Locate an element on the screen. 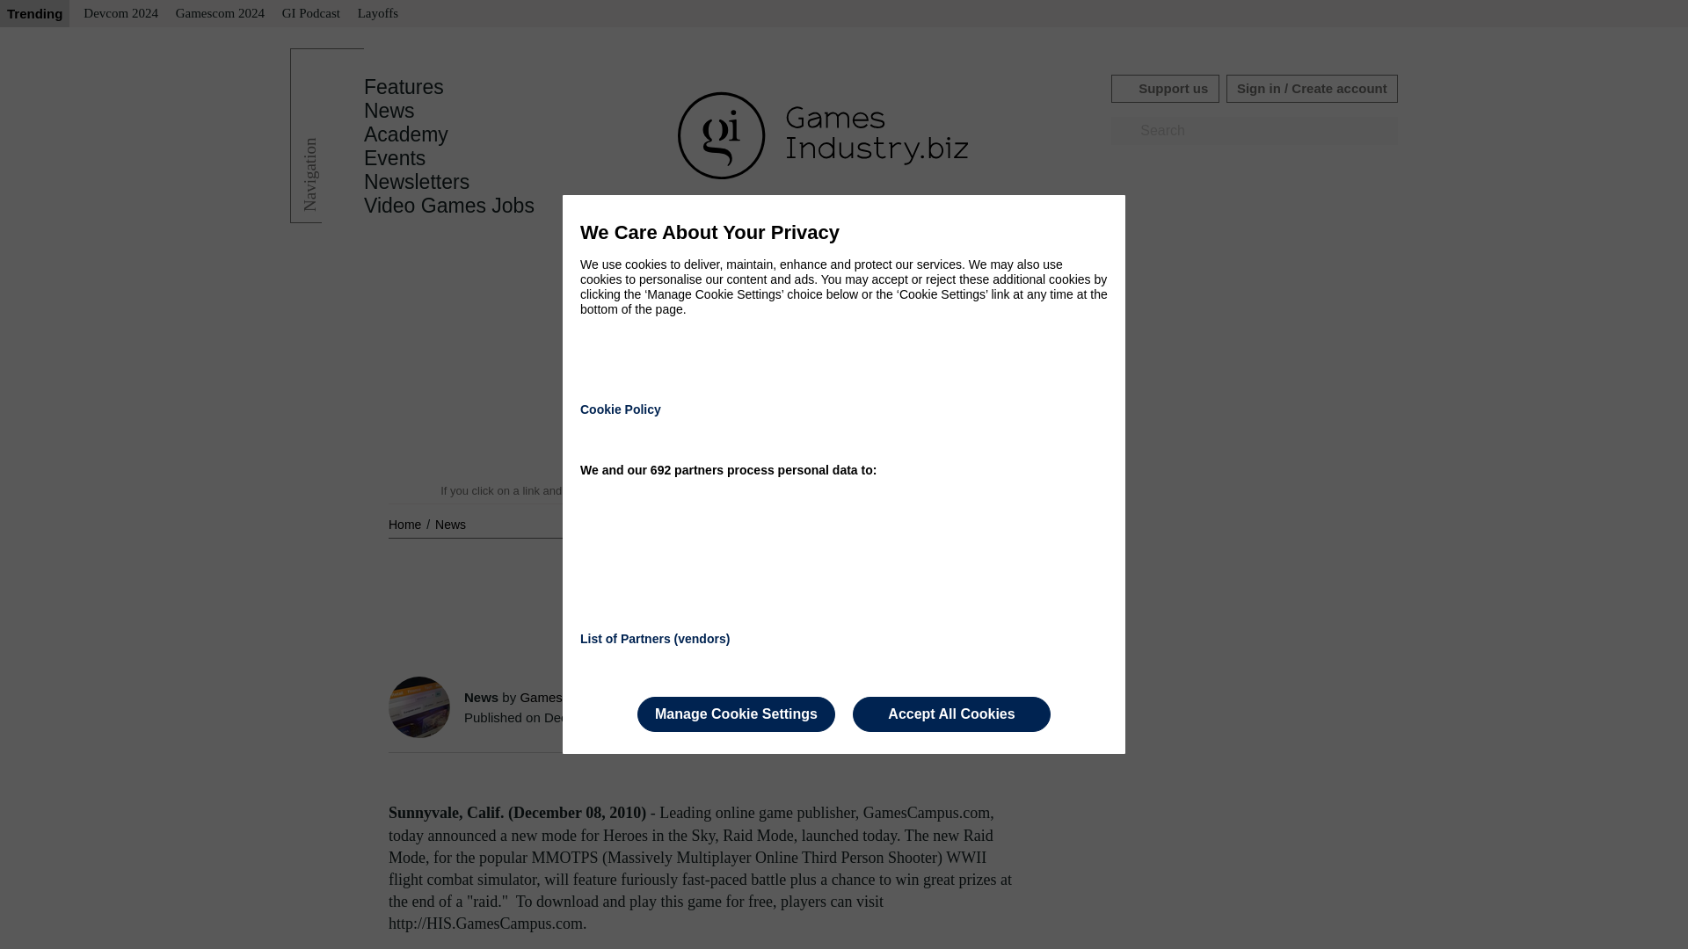 The image size is (1688, 949). News is located at coordinates (389, 111).